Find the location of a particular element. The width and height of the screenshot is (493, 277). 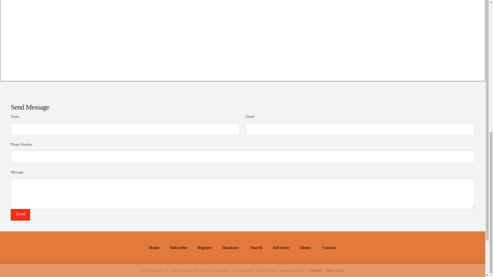

PRIVACY is located at coordinates (335, 270).